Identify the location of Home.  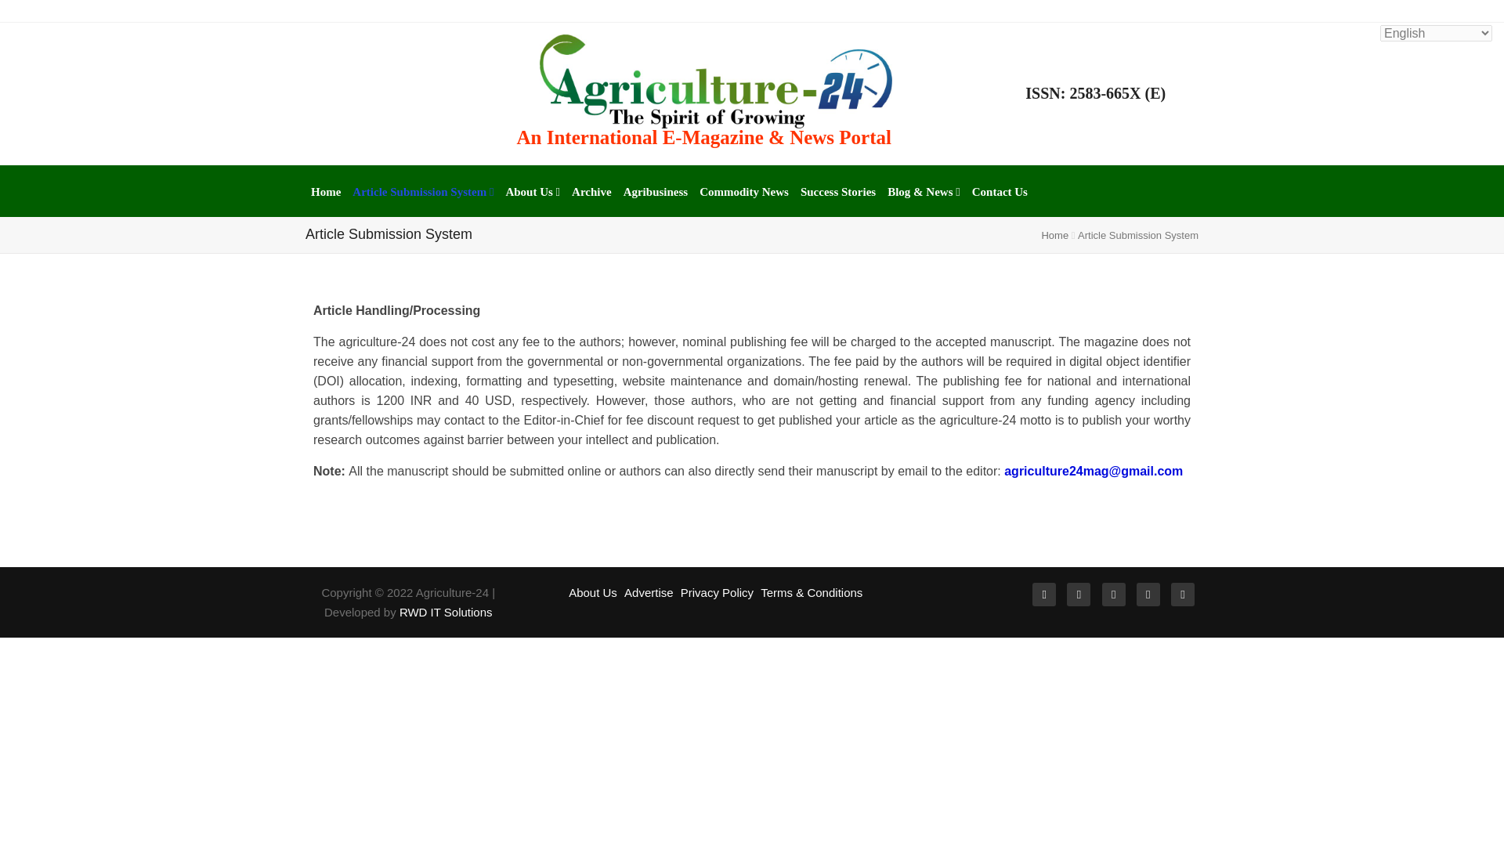
(326, 191).